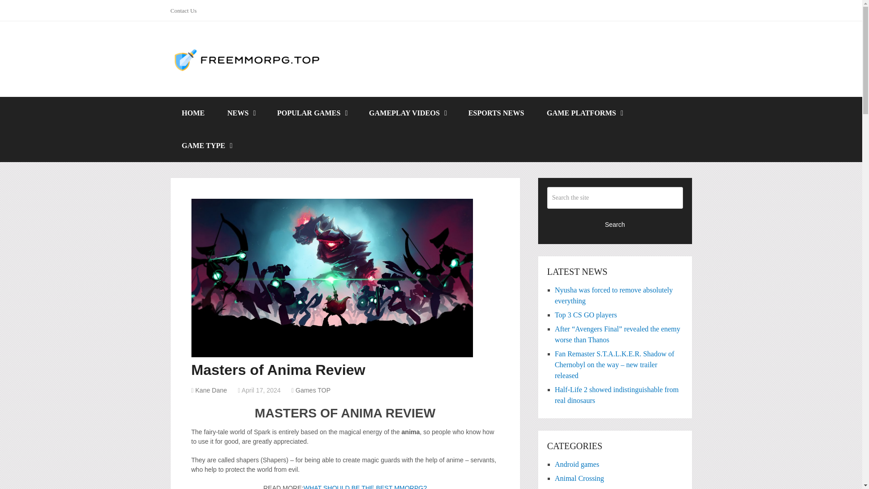  I want to click on Contact Us, so click(186, 10).